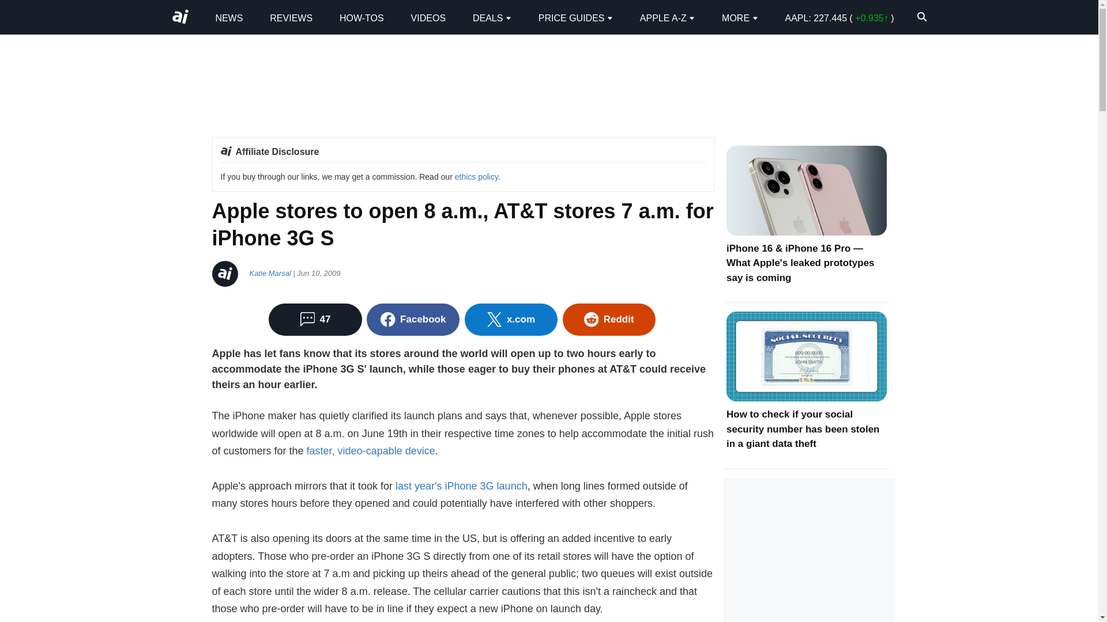  Describe the element at coordinates (228, 17) in the screenshot. I see `News` at that location.